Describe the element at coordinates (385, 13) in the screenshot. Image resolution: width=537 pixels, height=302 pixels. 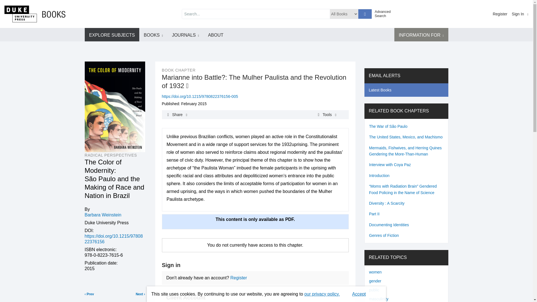
I see `Advanced Search` at that location.